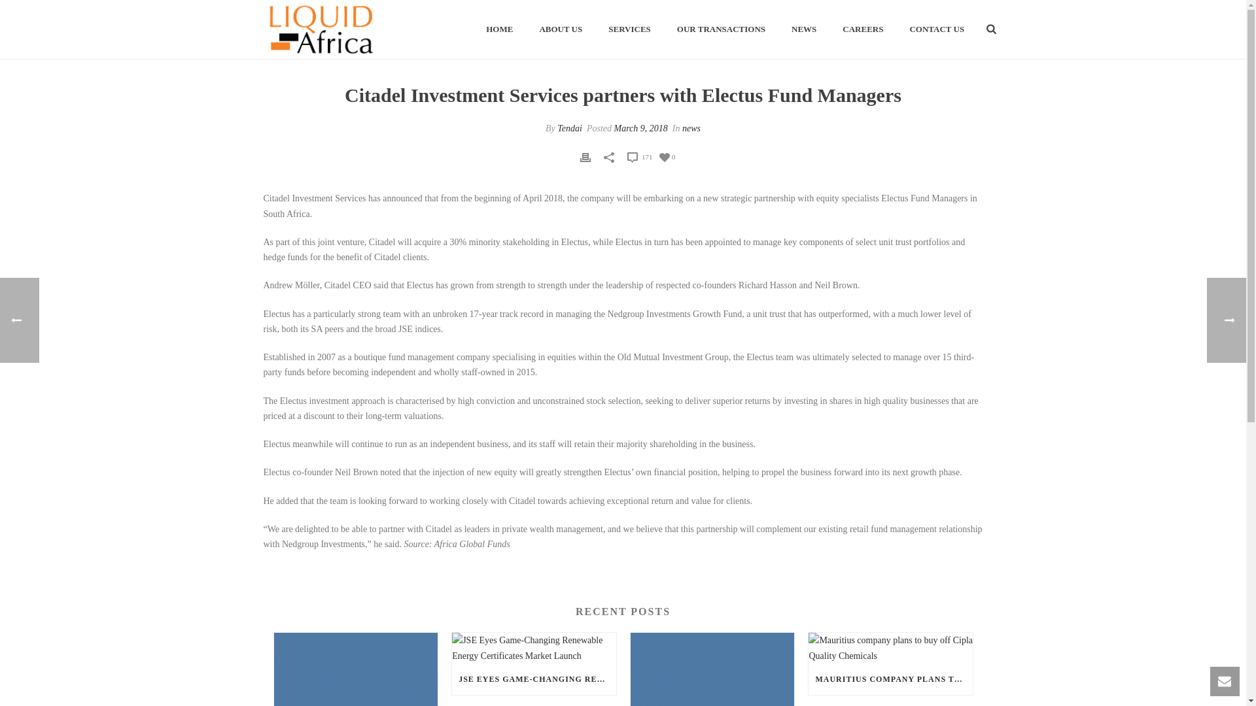 The height and width of the screenshot is (706, 1256). I want to click on CONTACT US, so click(937, 30).